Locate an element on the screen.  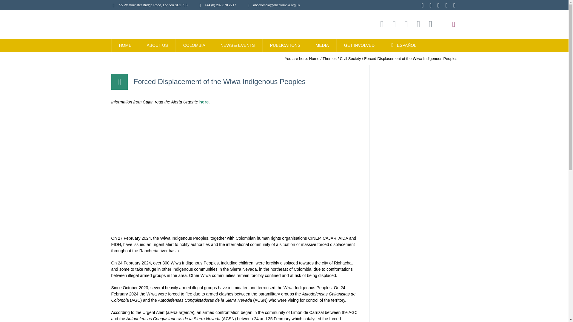
YouTube is located at coordinates (446, 5).